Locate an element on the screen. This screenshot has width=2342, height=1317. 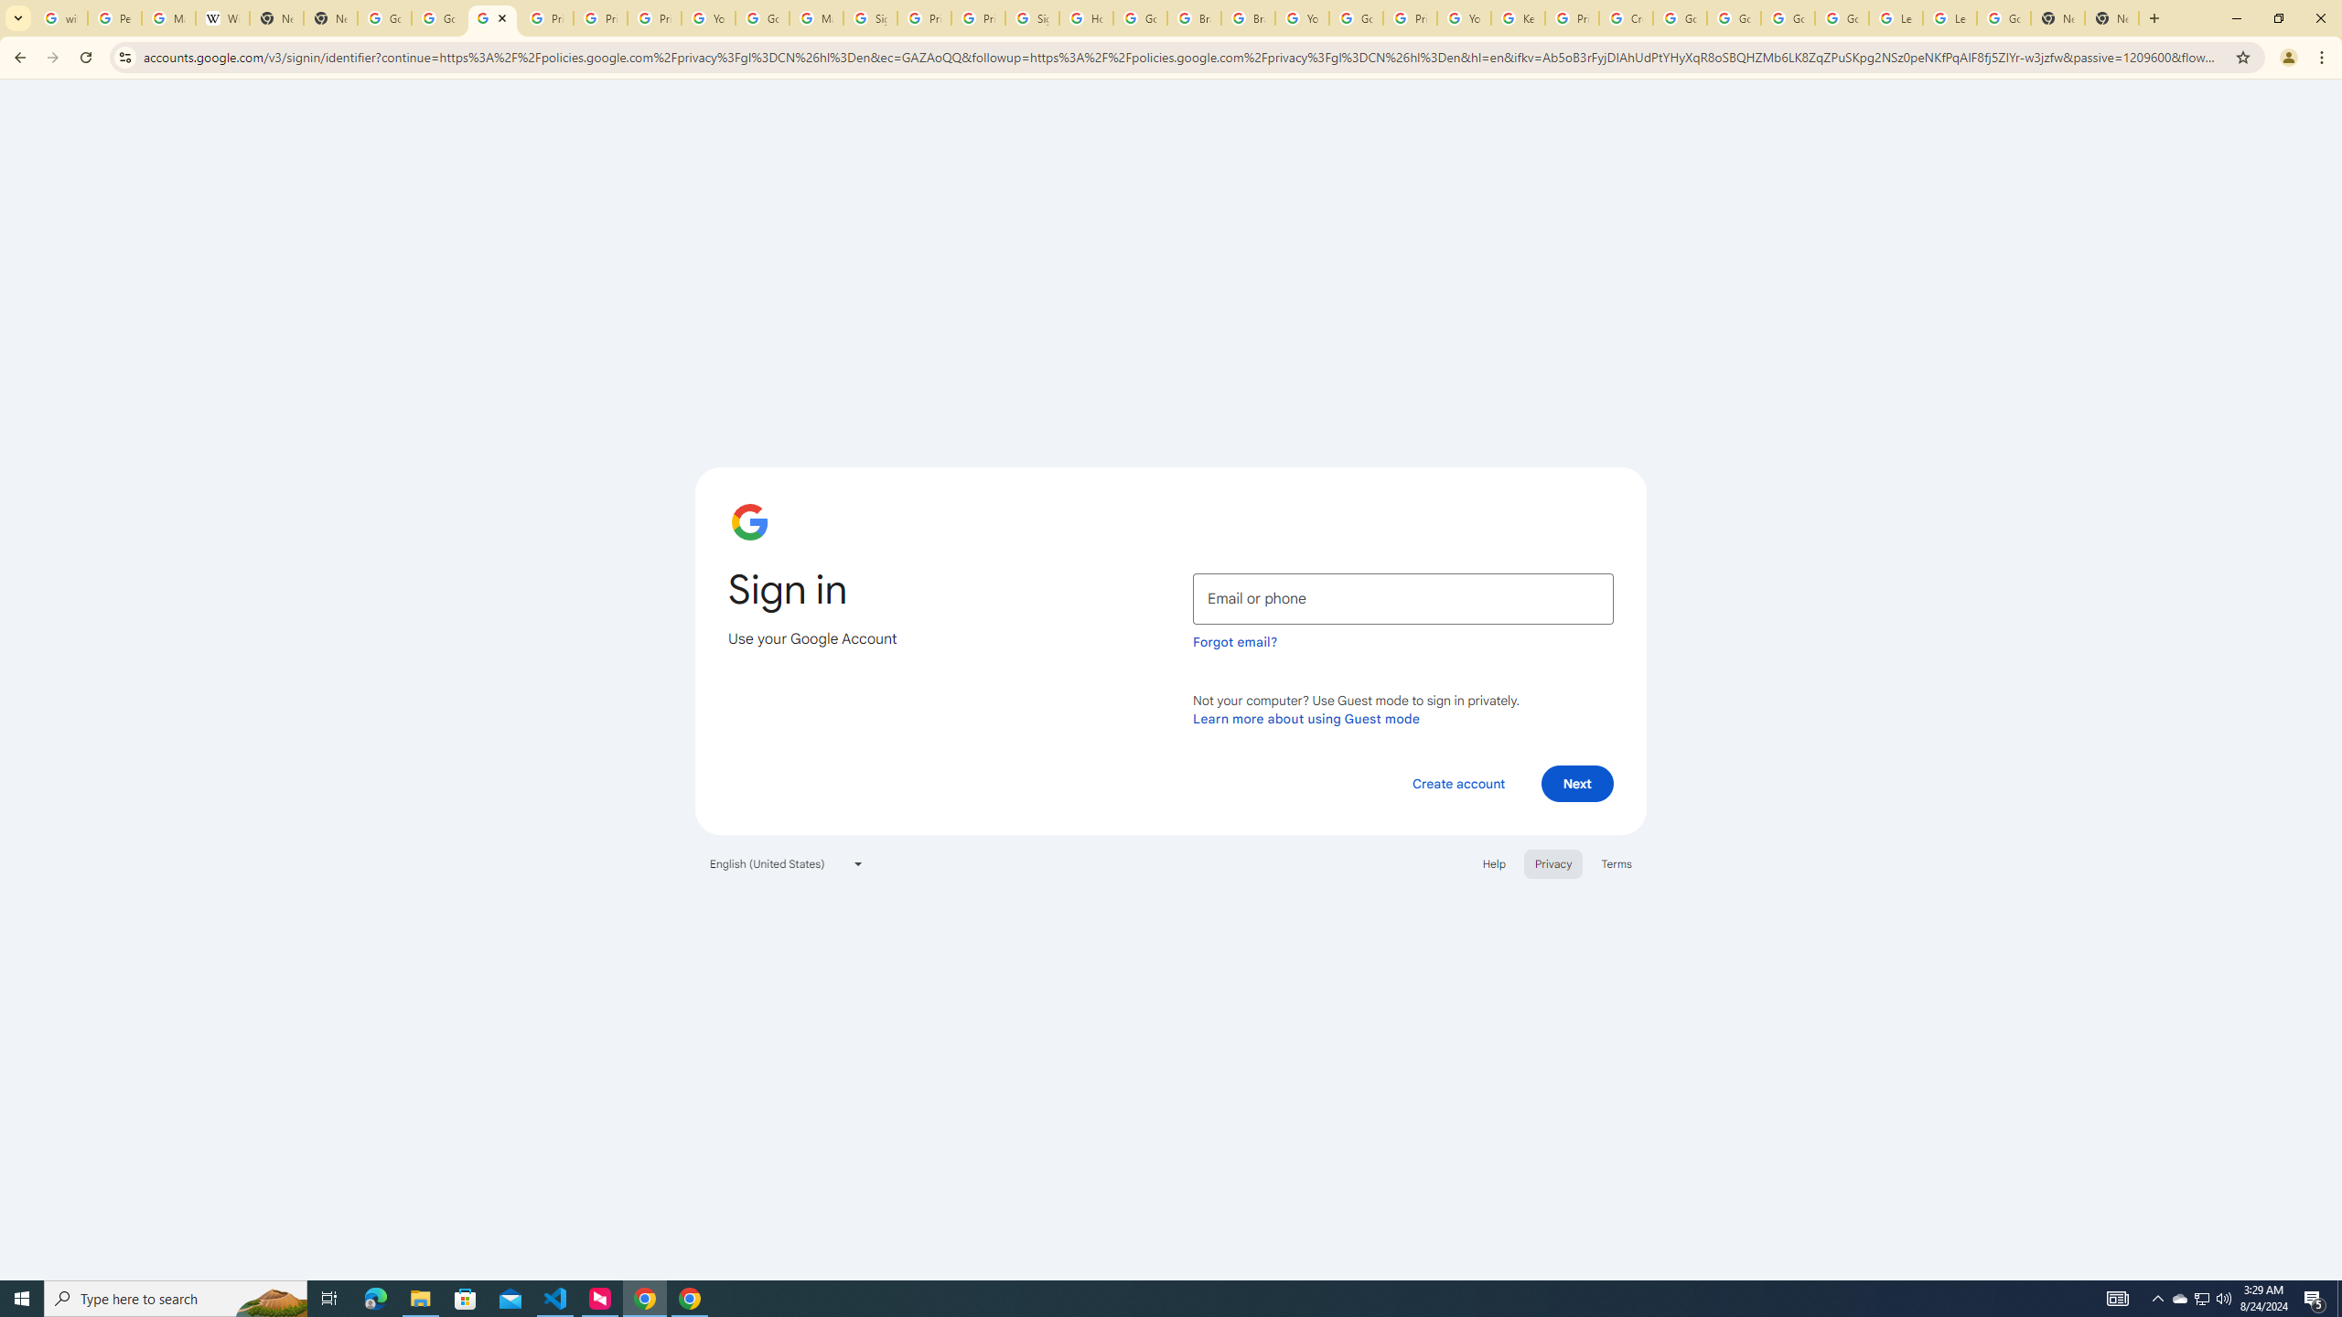
Email or phone is located at coordinates (1403, 598).